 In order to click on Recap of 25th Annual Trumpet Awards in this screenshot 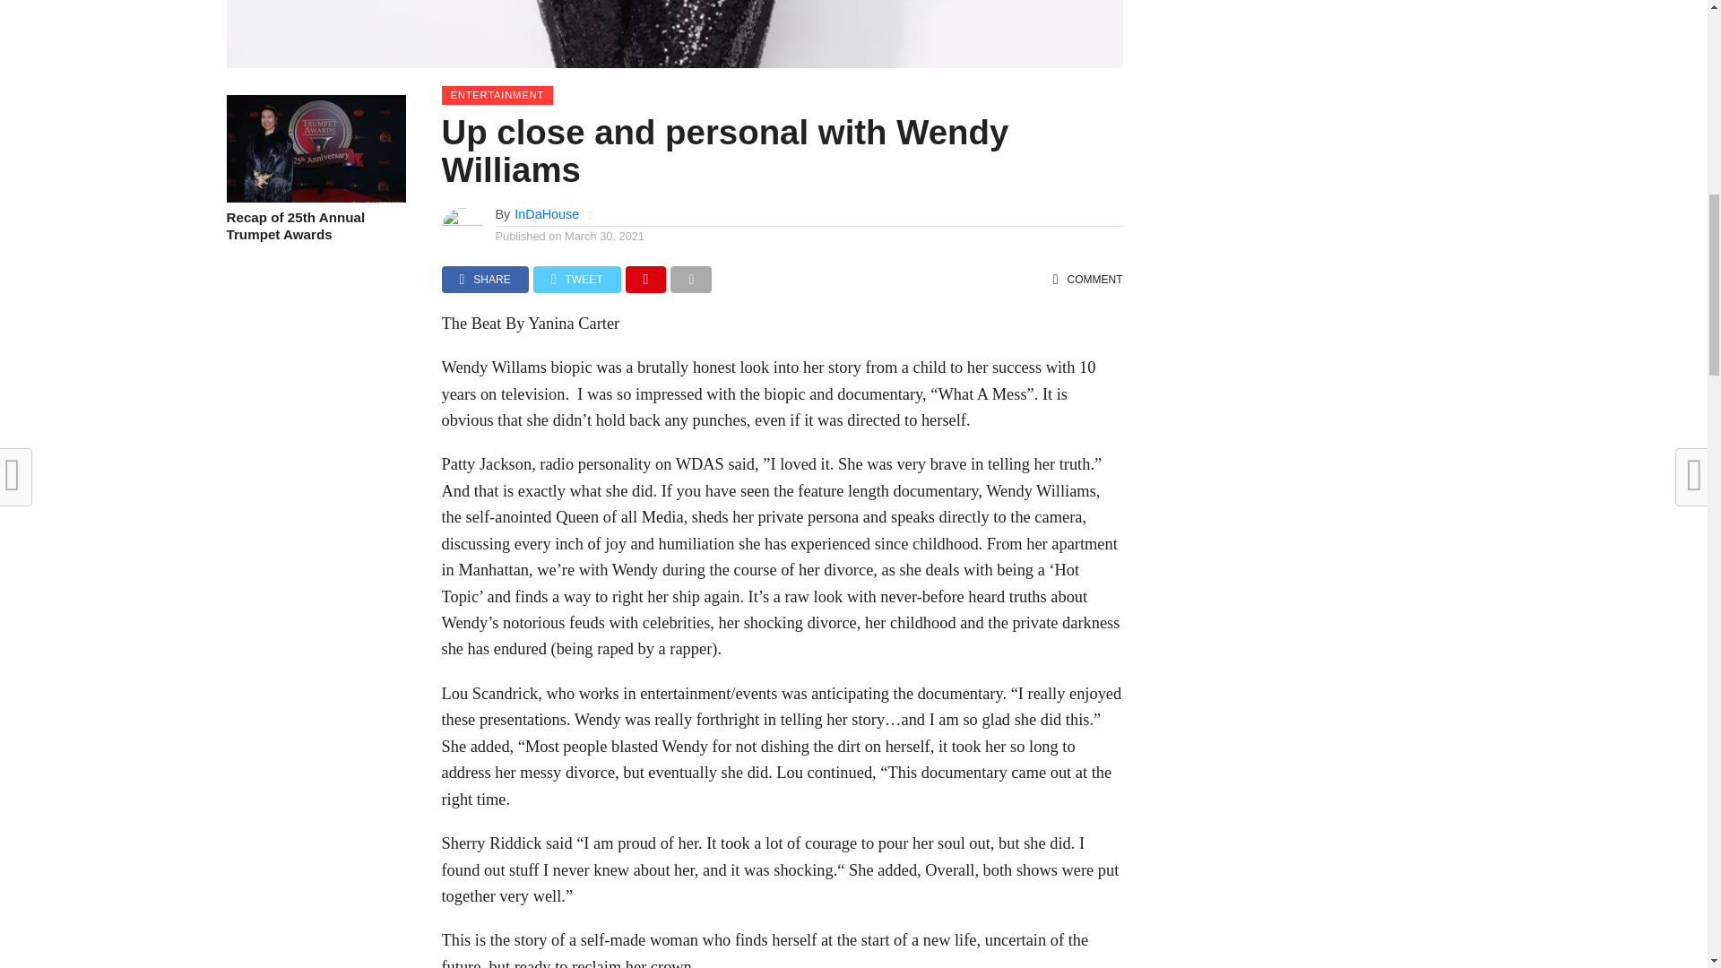, I will do `click(315, 197)`.